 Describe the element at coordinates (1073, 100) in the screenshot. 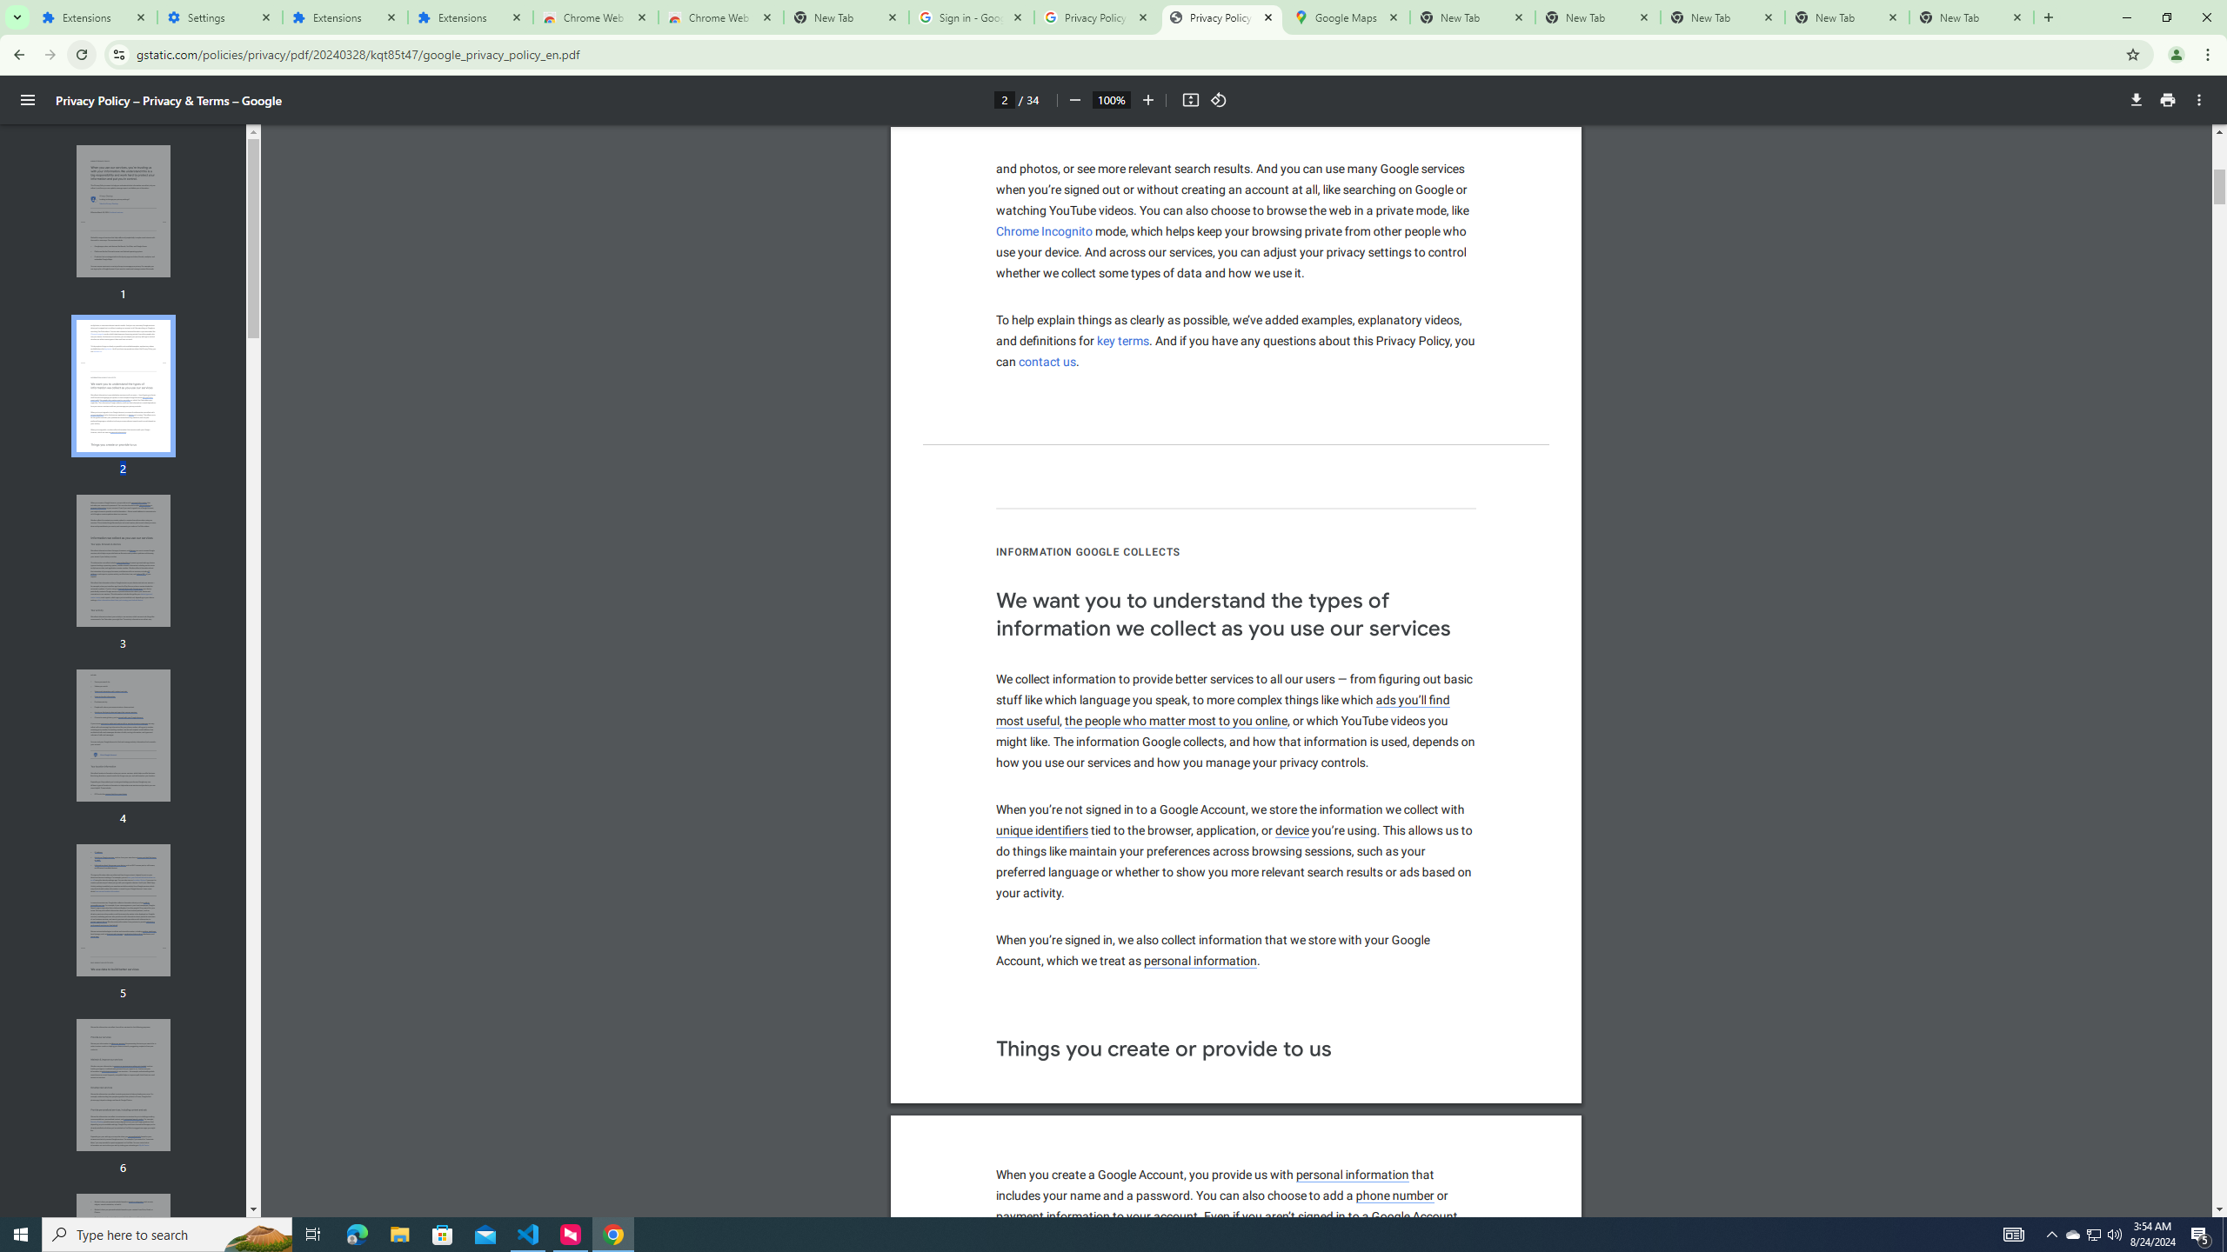

I see `Thumbnail for page 5` at that location.